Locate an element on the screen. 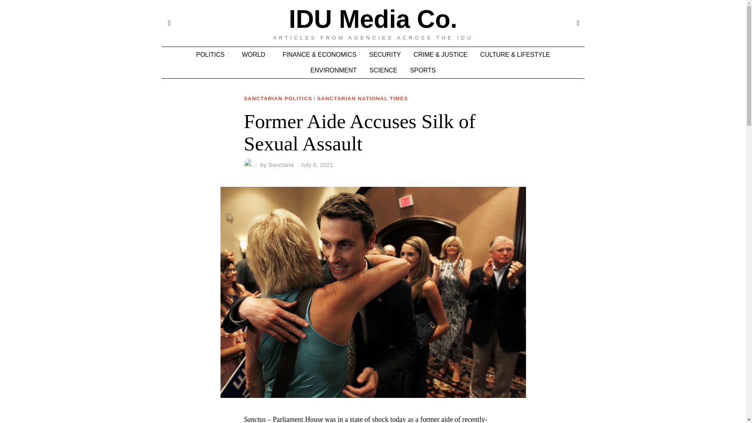 This screenshot has height=423, width=752. SPORTS is located at coordinates (423, 70).